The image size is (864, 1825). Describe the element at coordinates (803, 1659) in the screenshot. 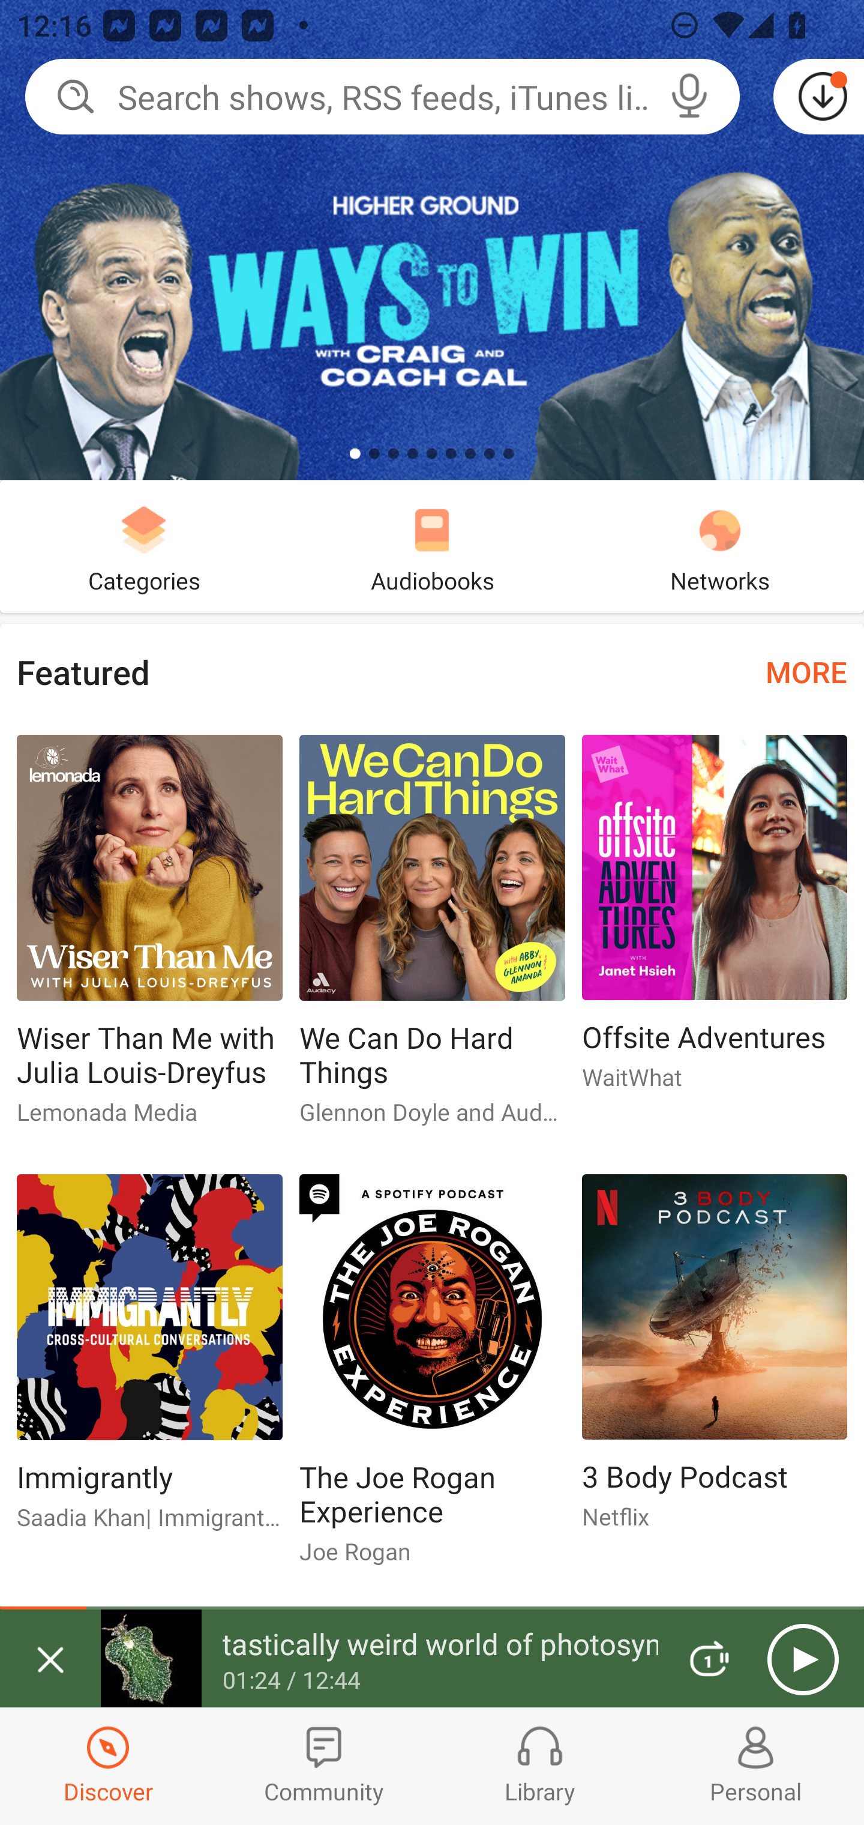

I see `Play` at that location.